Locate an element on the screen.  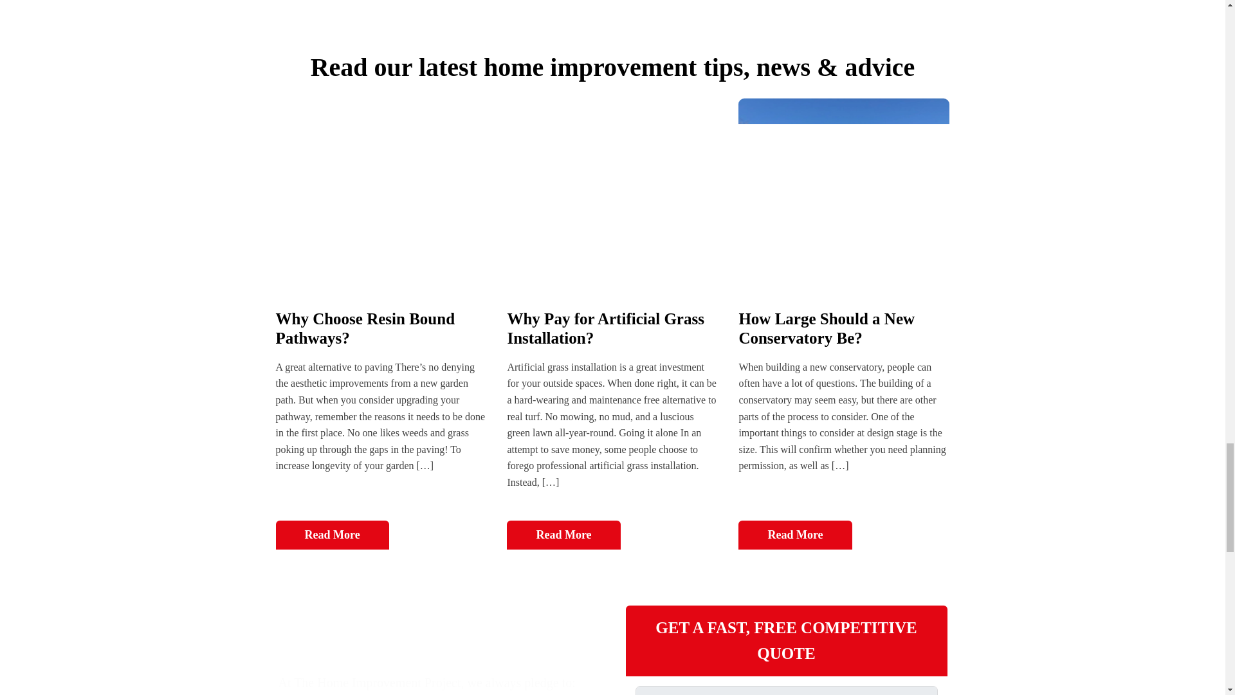
Read More is located at coordinates (563, 535).